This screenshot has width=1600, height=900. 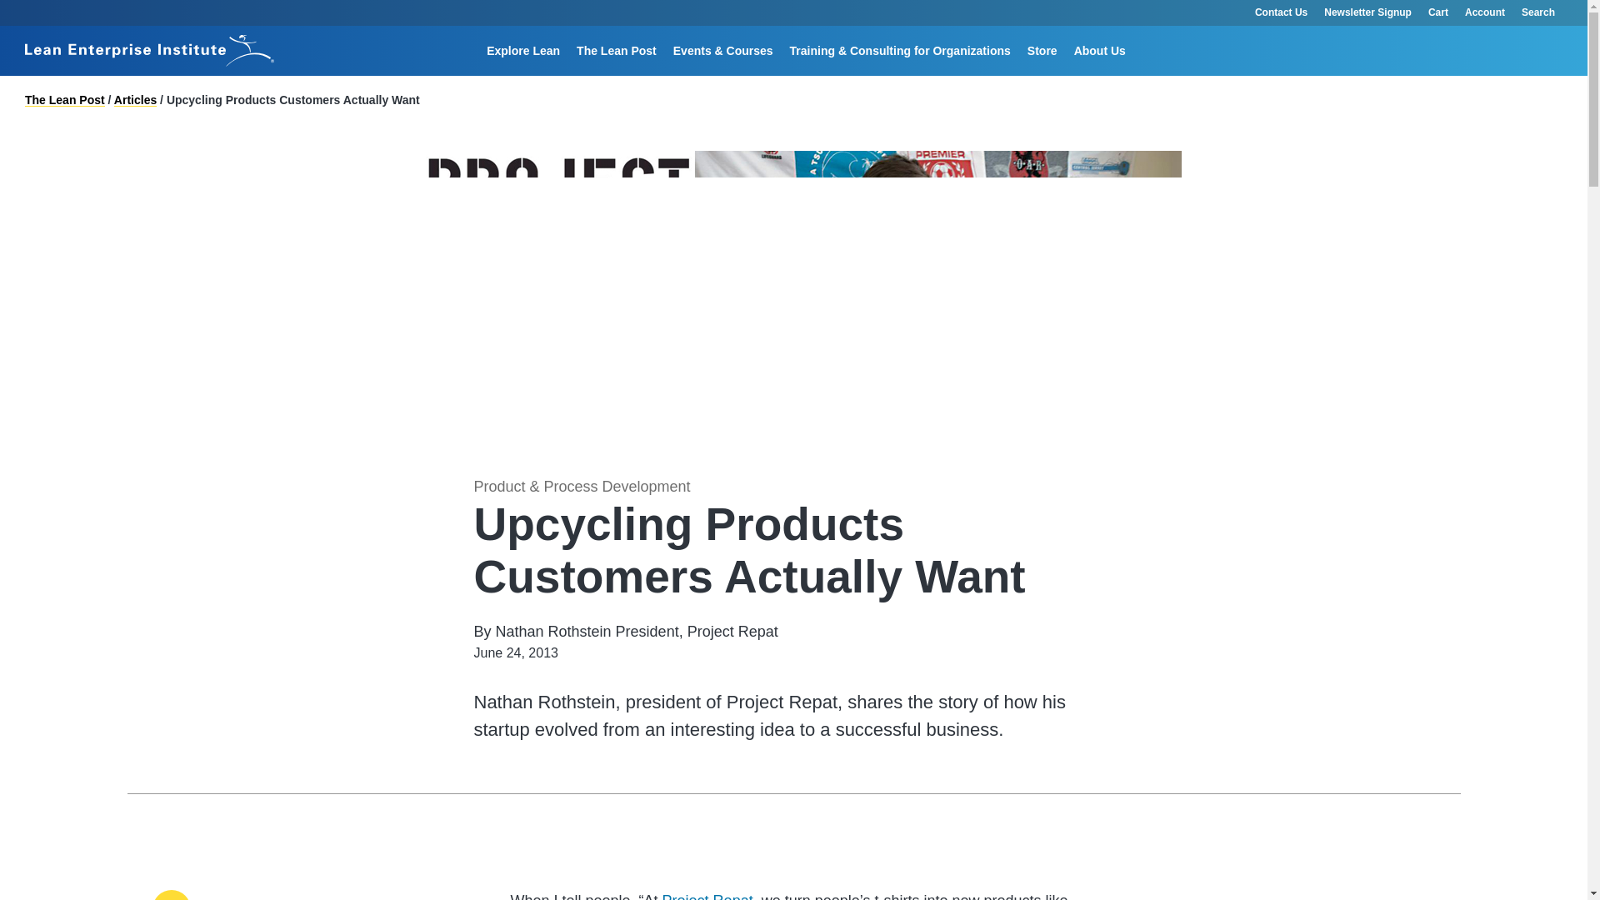 What do you see at coordinates (1485, 13) in the screenshot?
I see `Account` at bounding box center [1485, 13].